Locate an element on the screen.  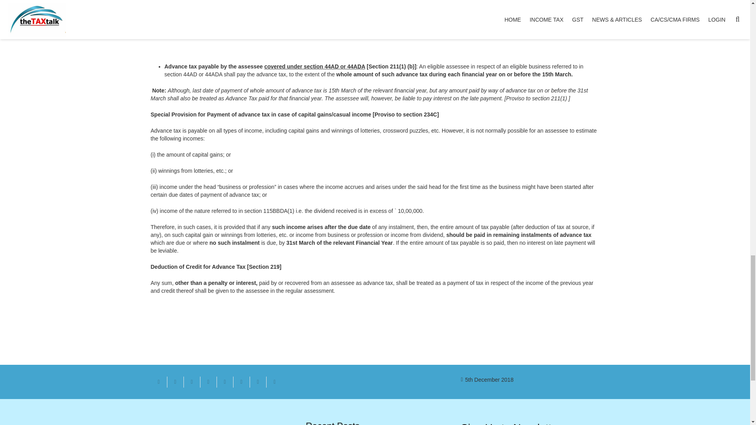
Tweet this is located at coordinates (192, 382).